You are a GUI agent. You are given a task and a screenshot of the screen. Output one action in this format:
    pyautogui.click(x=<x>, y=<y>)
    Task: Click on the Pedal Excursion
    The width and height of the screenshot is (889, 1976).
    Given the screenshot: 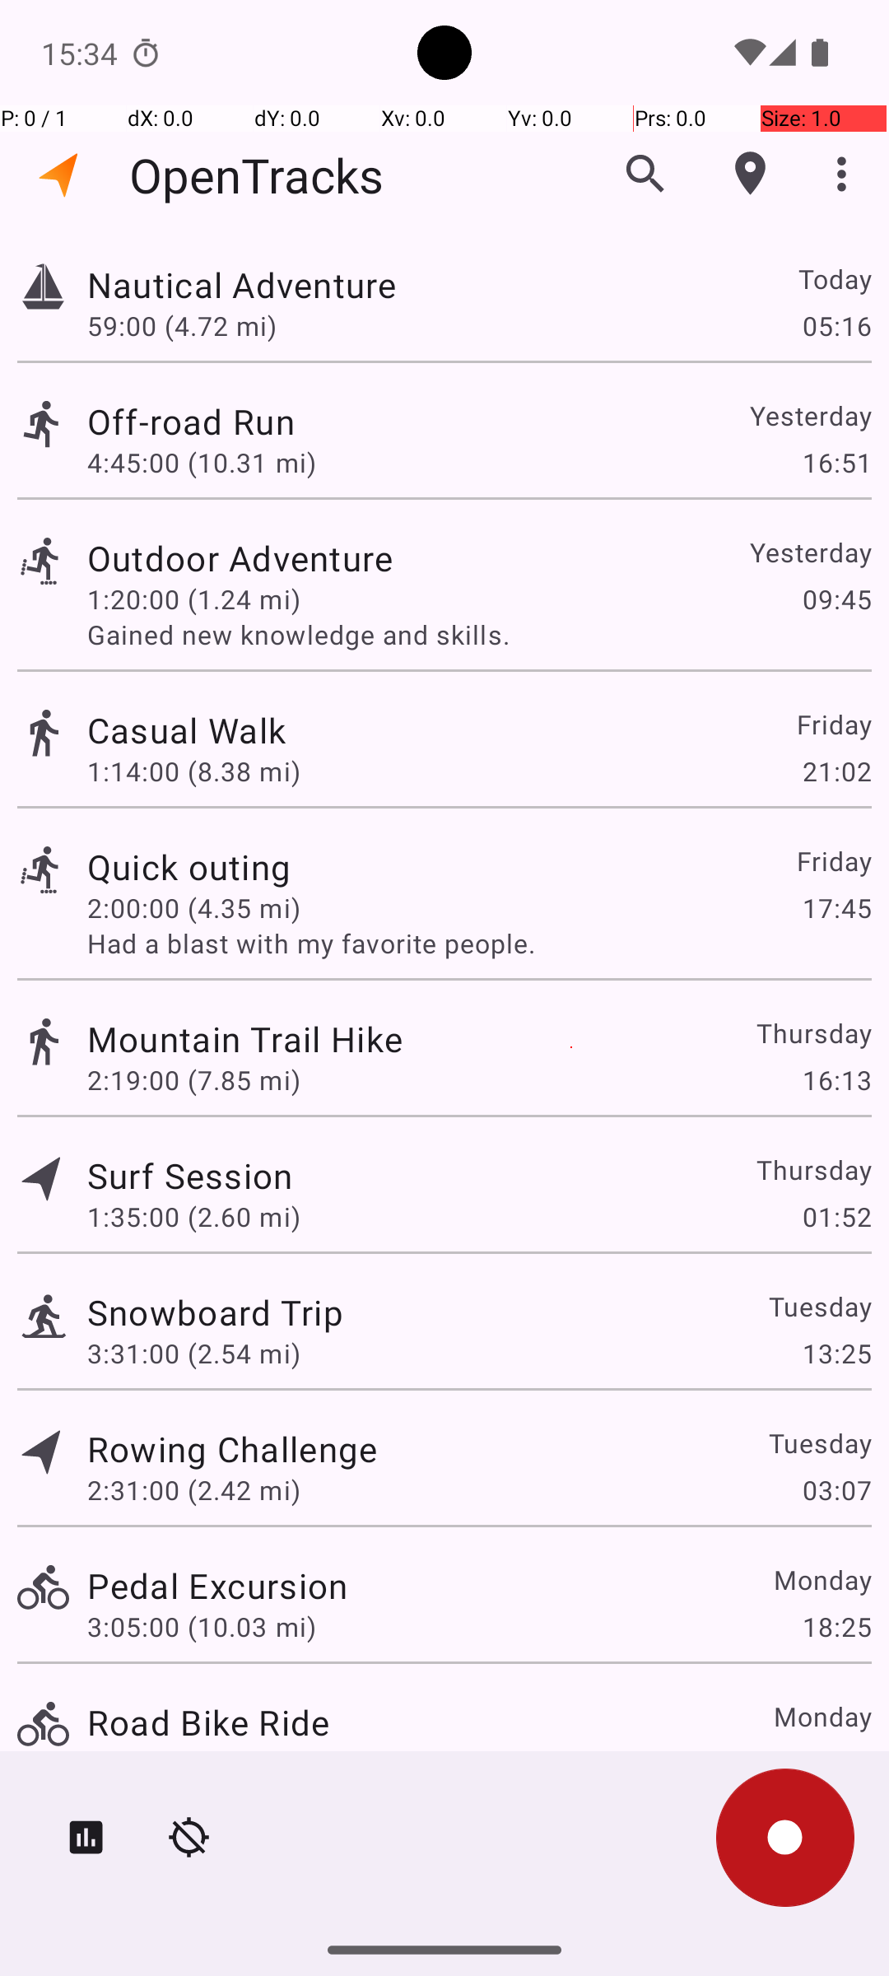 What is the action you would take?
    pyautogui.click(x=217, y=1586)
    